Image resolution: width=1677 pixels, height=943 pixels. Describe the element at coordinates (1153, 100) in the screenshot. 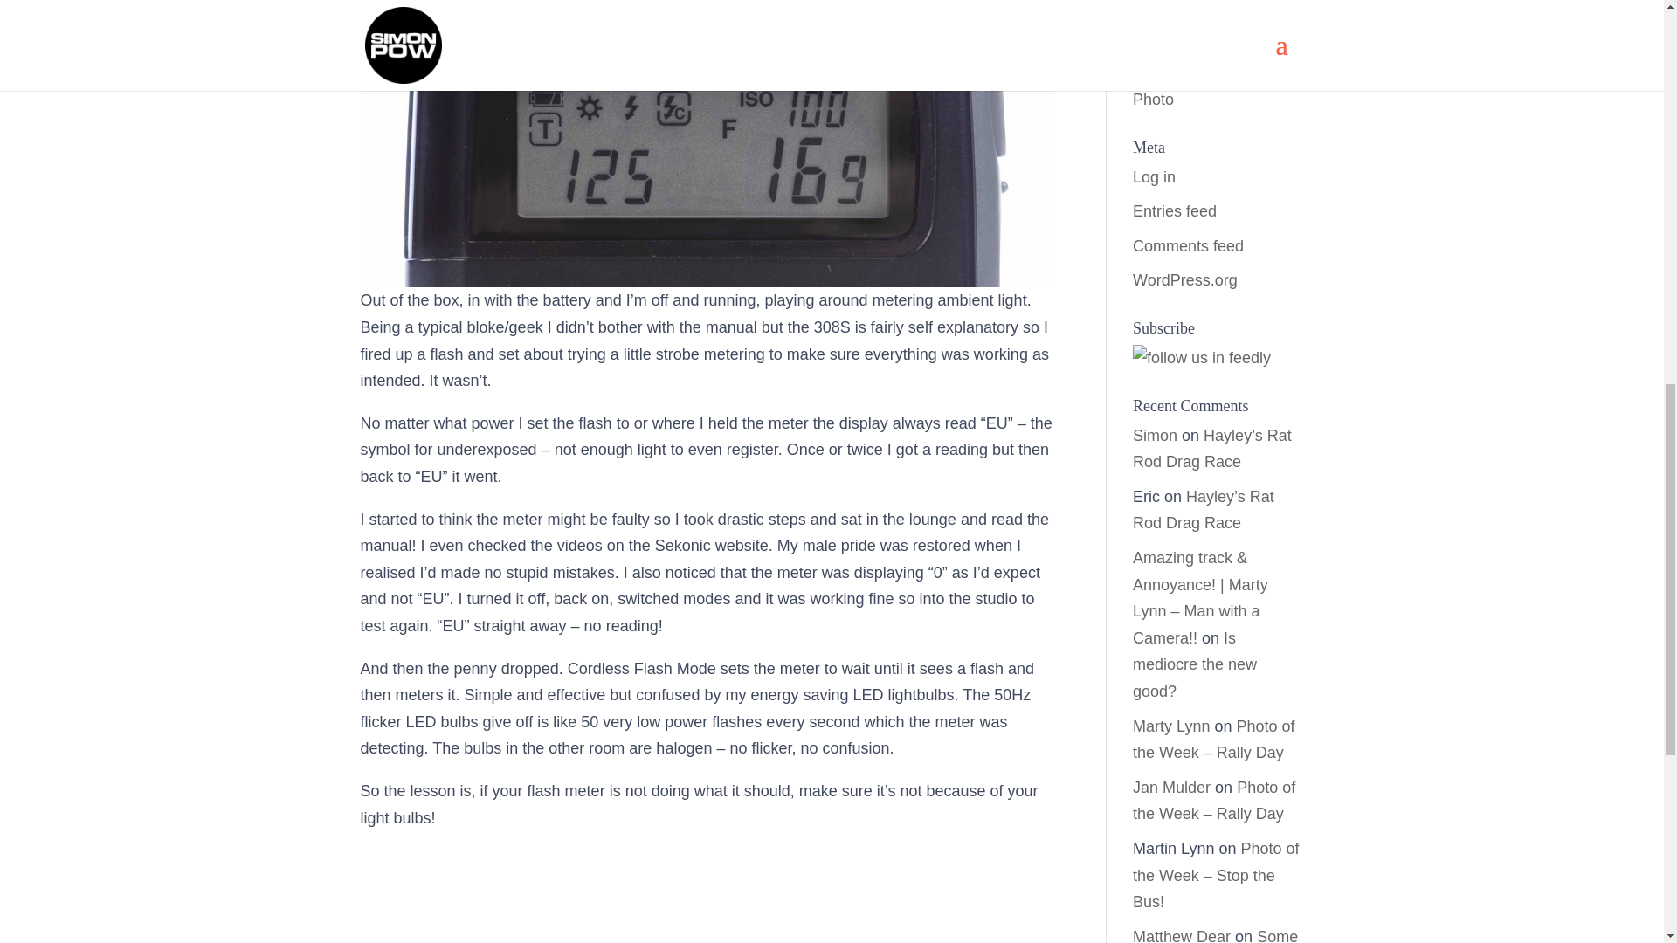

I see `Photo` at that location.